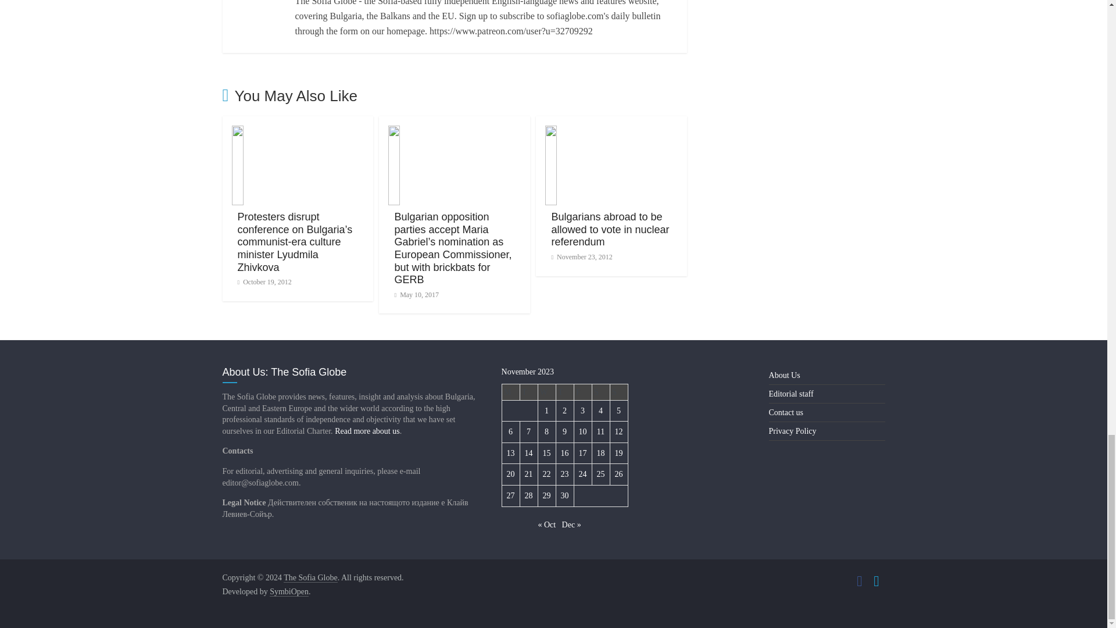 The height and width of the screenshot is (628, 1116). Describe the element at coordinates (264, 282) in the screenshot. I see `October 19, 2012` at that location.